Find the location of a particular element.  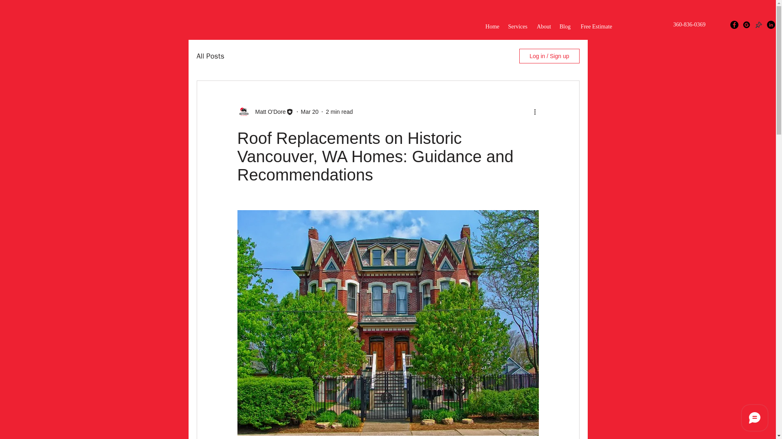

Blog is located at coordinates (565, 27).